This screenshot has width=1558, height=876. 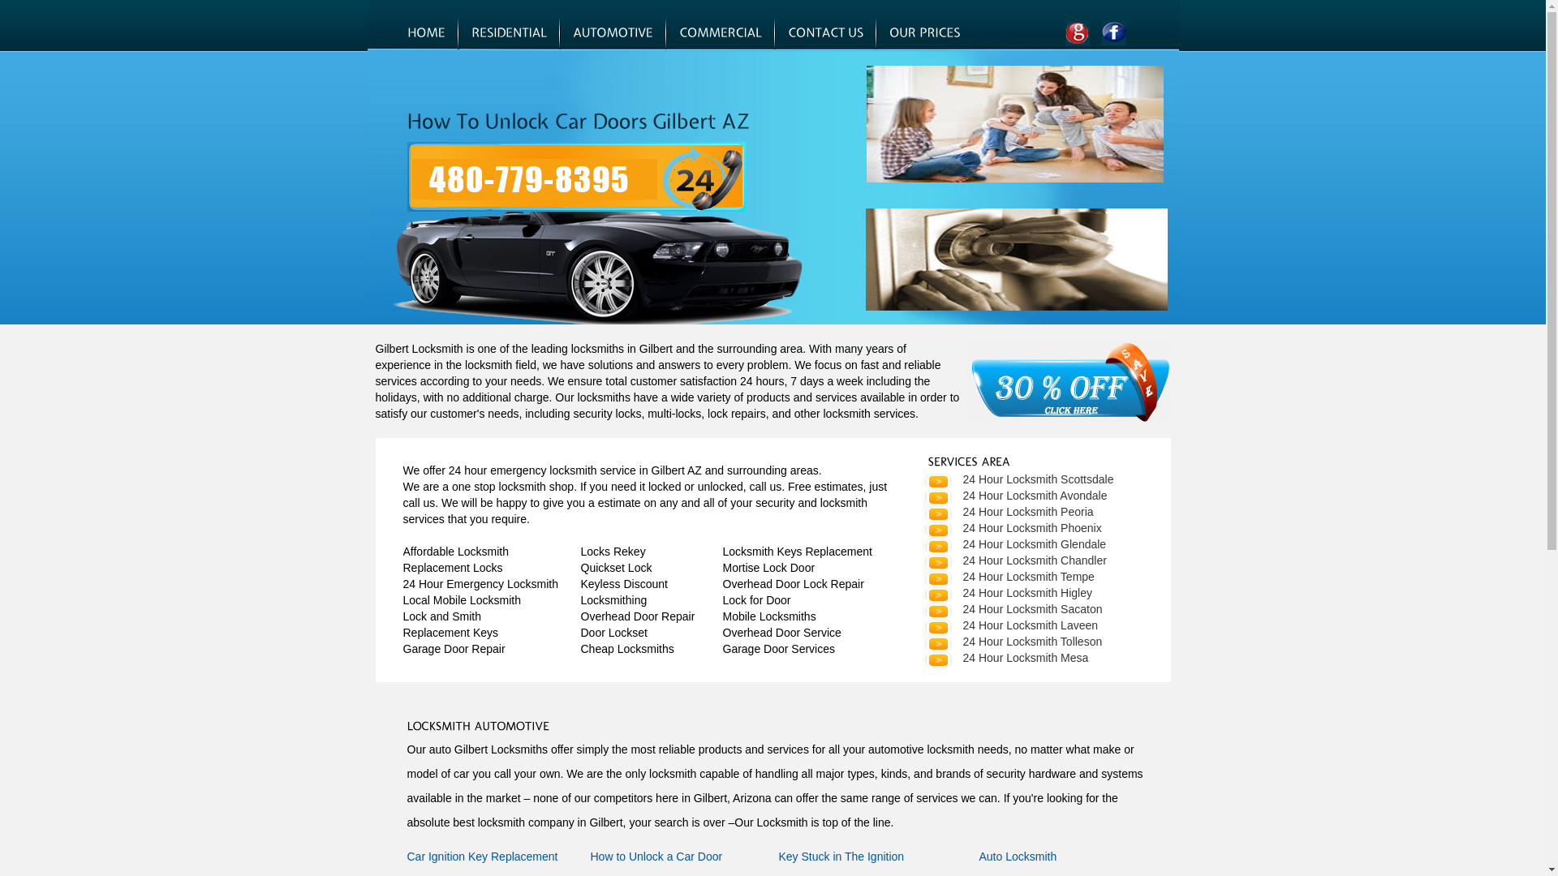 What do you see at coordinates (779, 649) in the screenshot?
I see `Garage Door Services` at bounding box center [779, 649].